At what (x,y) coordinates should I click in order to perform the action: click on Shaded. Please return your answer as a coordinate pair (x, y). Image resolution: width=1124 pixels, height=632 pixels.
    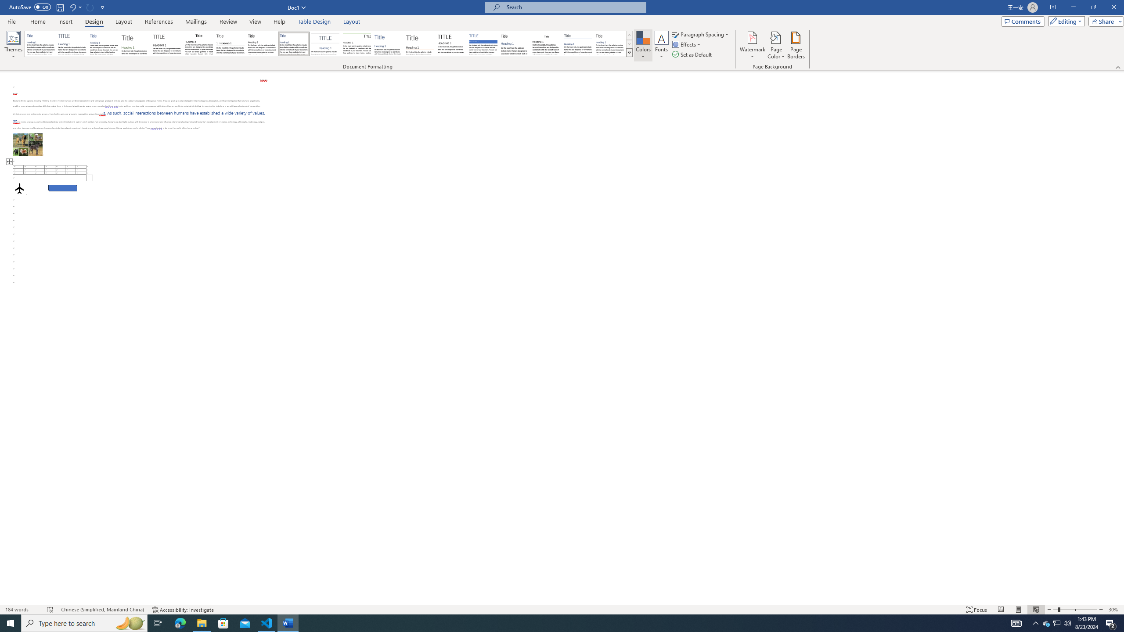
    Looking at the image, I should click on (483, 44).